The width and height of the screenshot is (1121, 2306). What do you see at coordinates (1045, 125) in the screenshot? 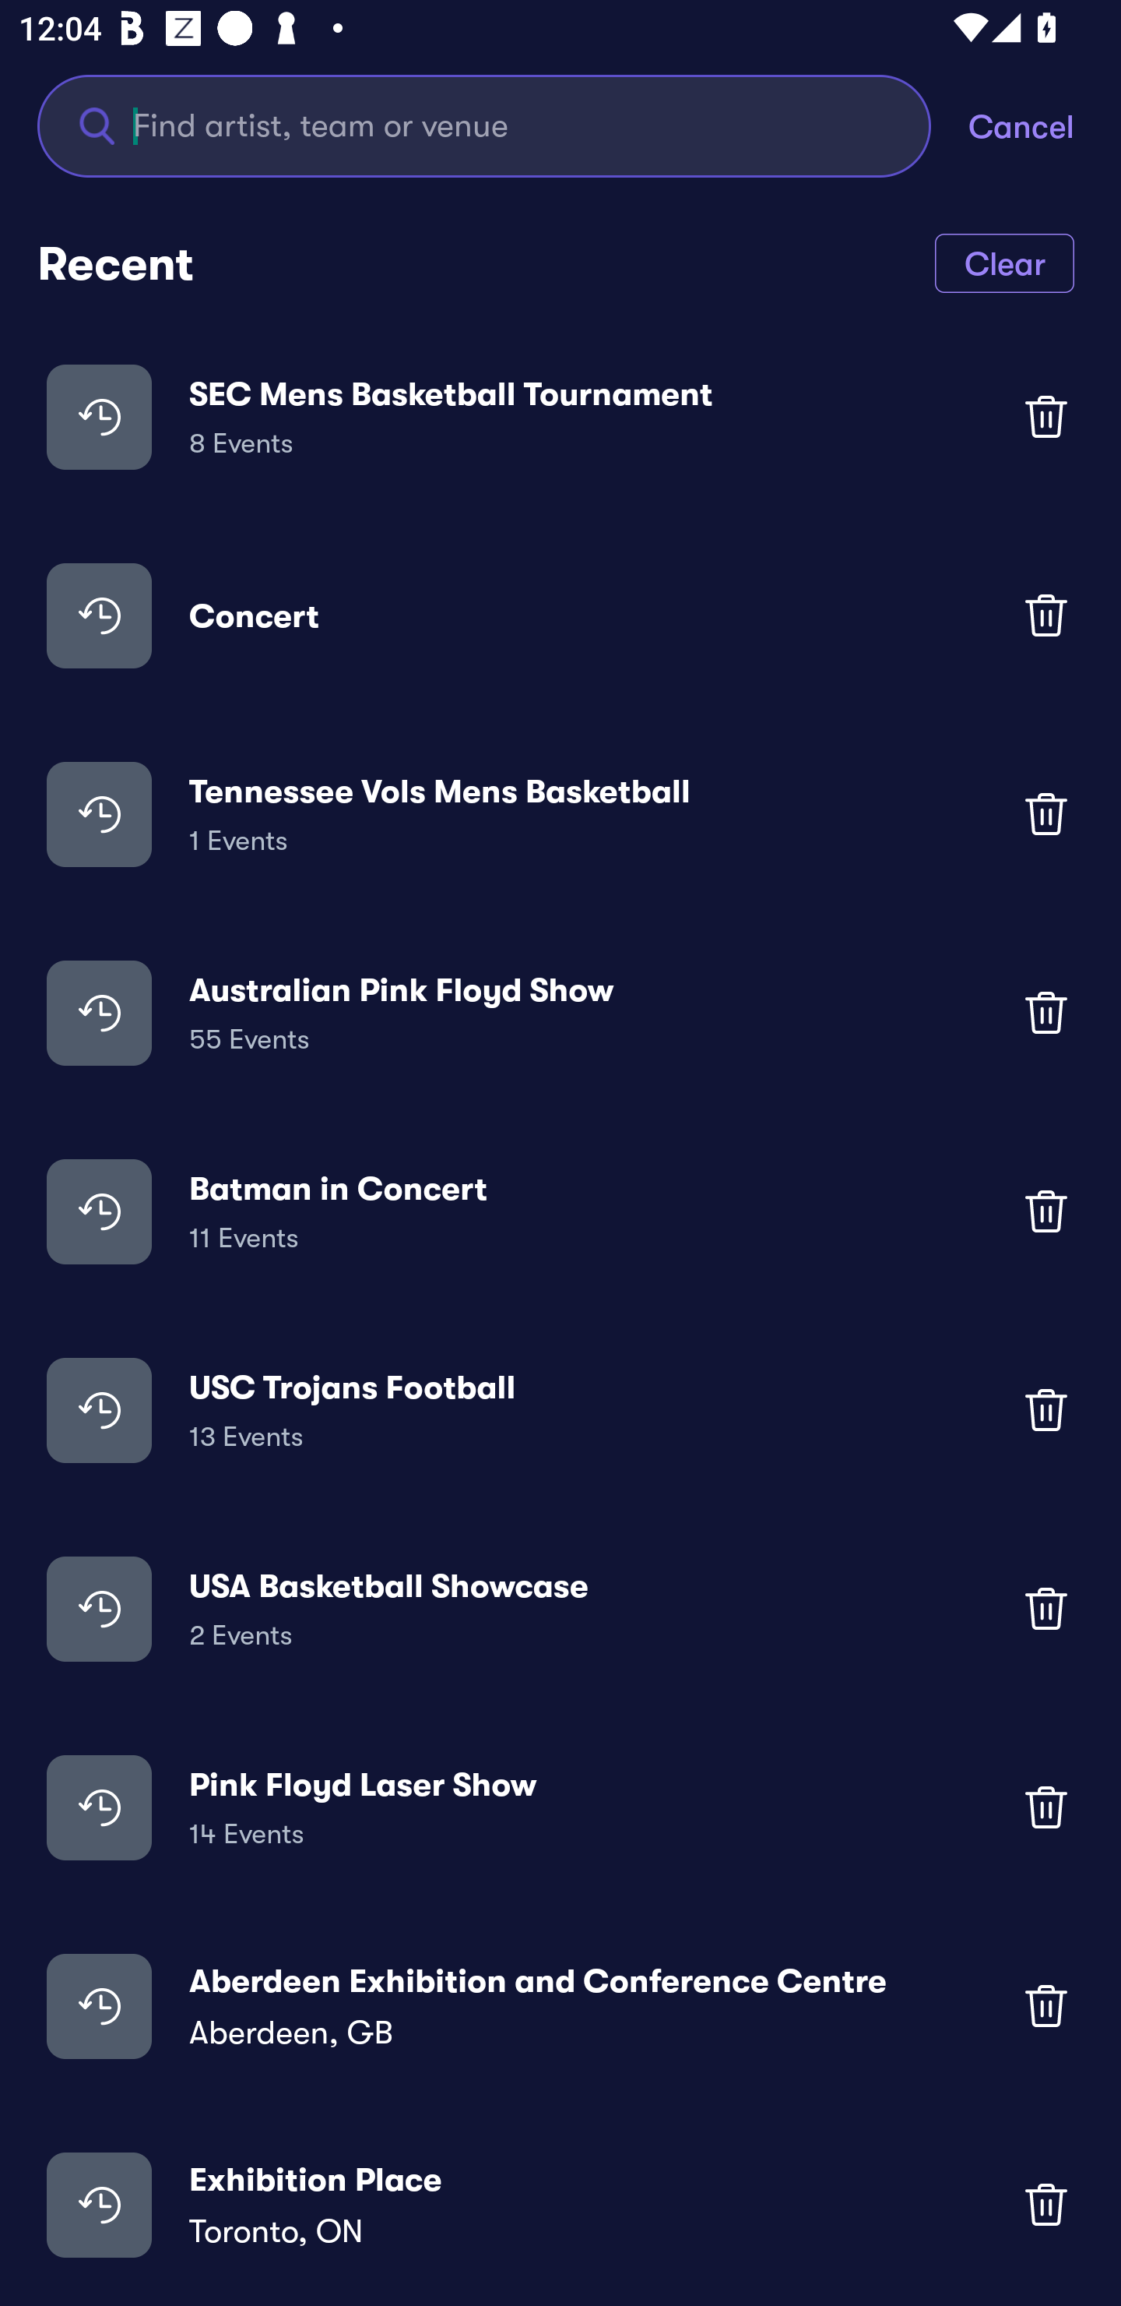
I see `Cancel` at bounding box center [1045, 125].